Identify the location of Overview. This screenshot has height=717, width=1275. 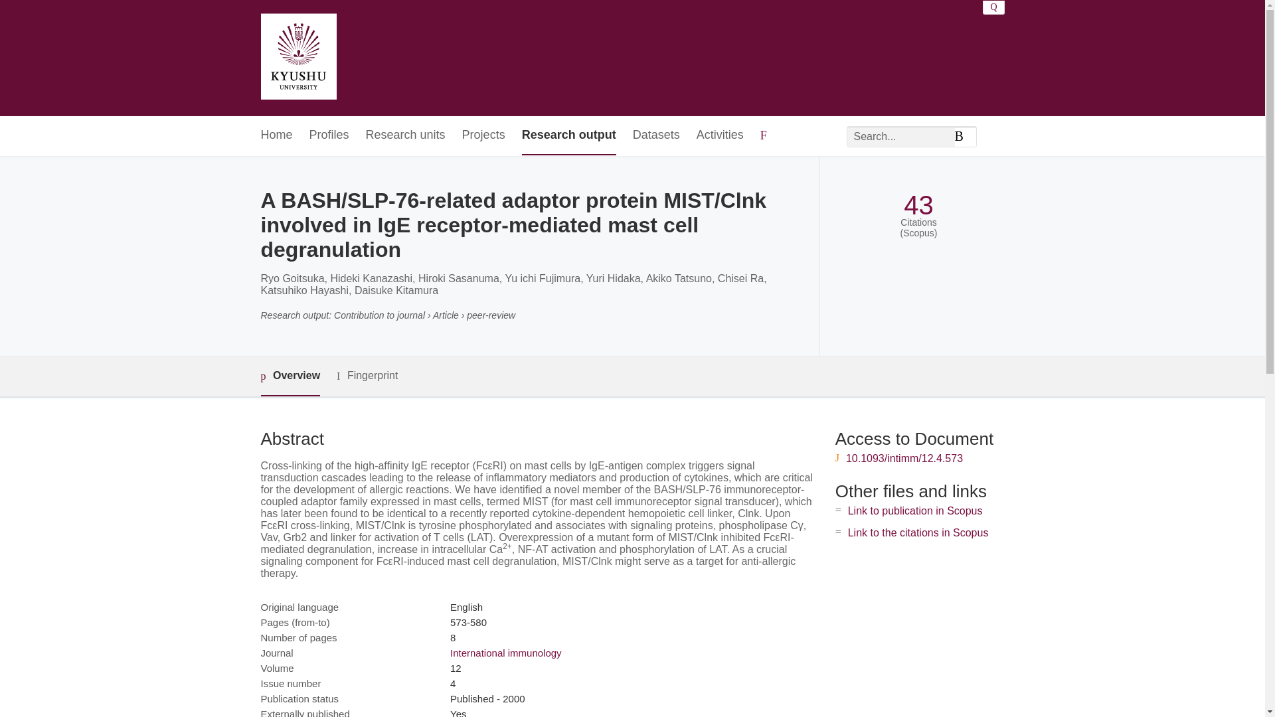
(290, 376).